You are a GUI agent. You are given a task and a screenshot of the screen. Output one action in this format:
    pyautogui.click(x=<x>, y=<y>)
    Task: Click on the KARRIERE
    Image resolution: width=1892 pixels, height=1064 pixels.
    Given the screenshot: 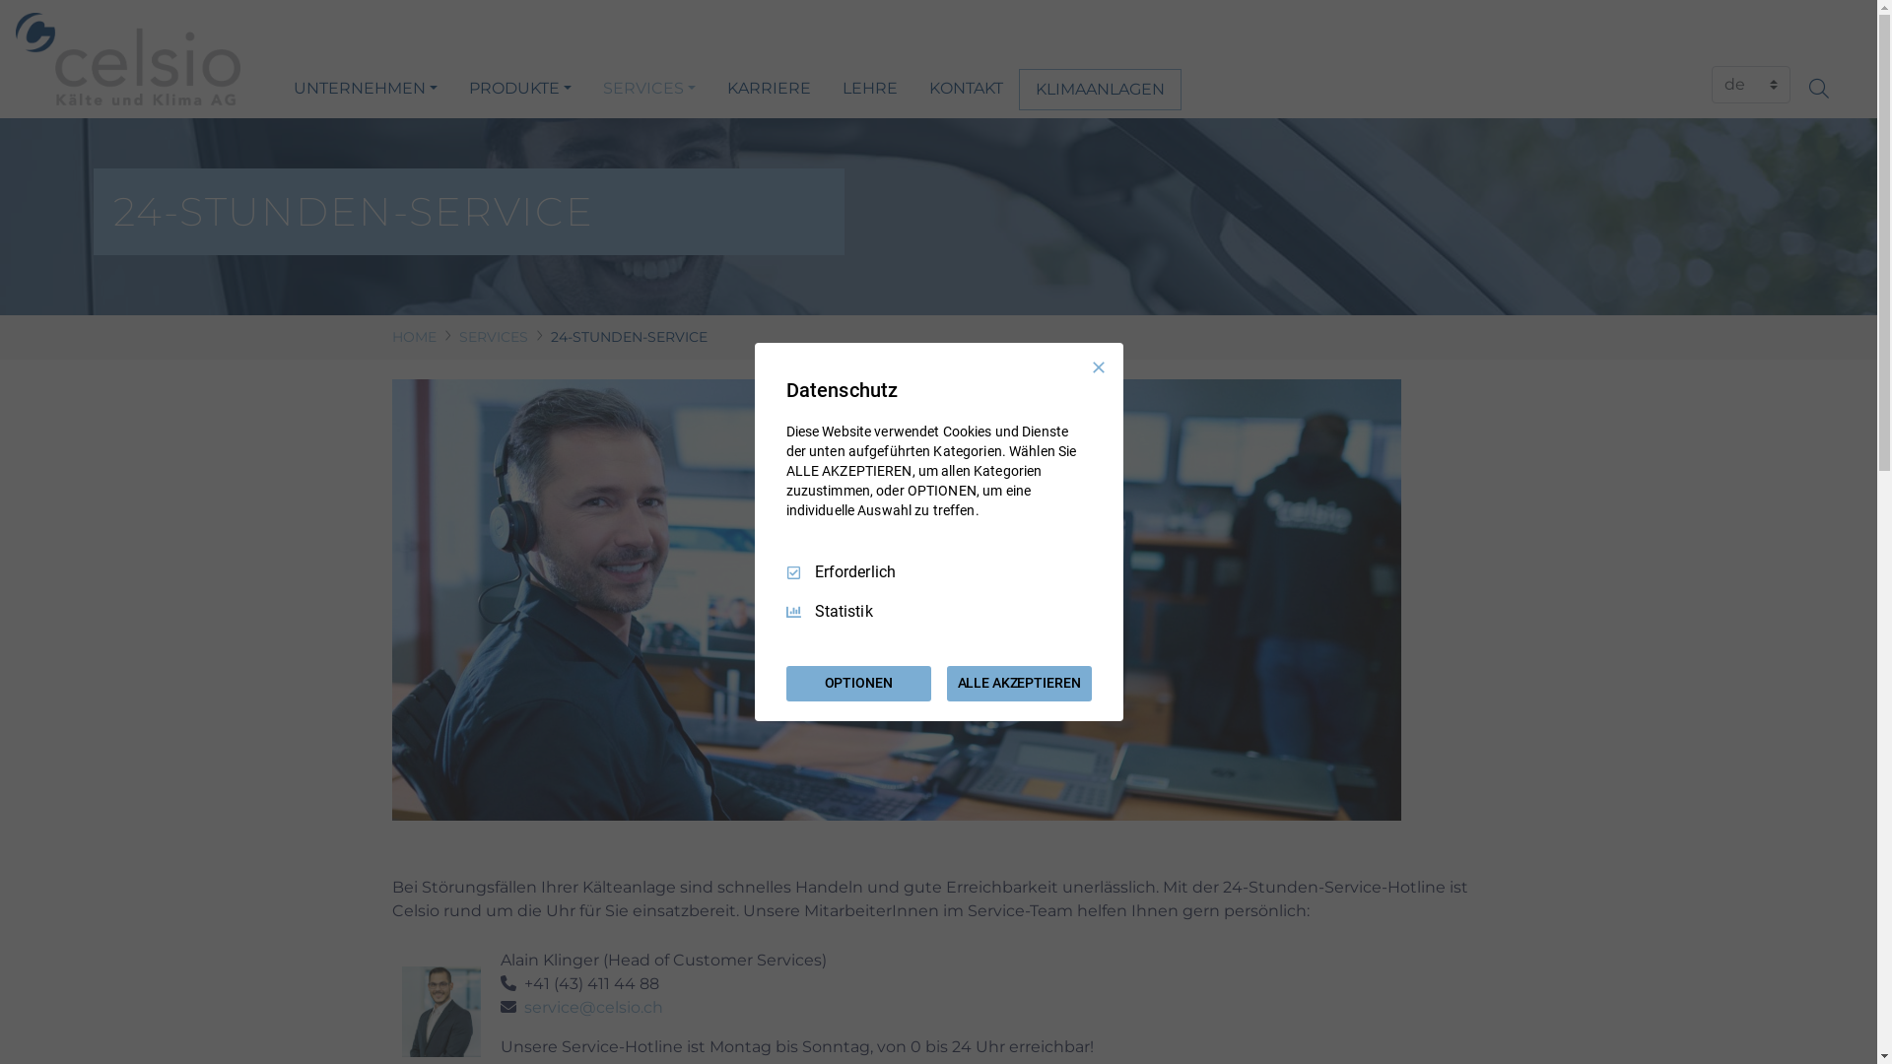 What is the action you would take?
    pyautogui.click(x=769, y=89)
    